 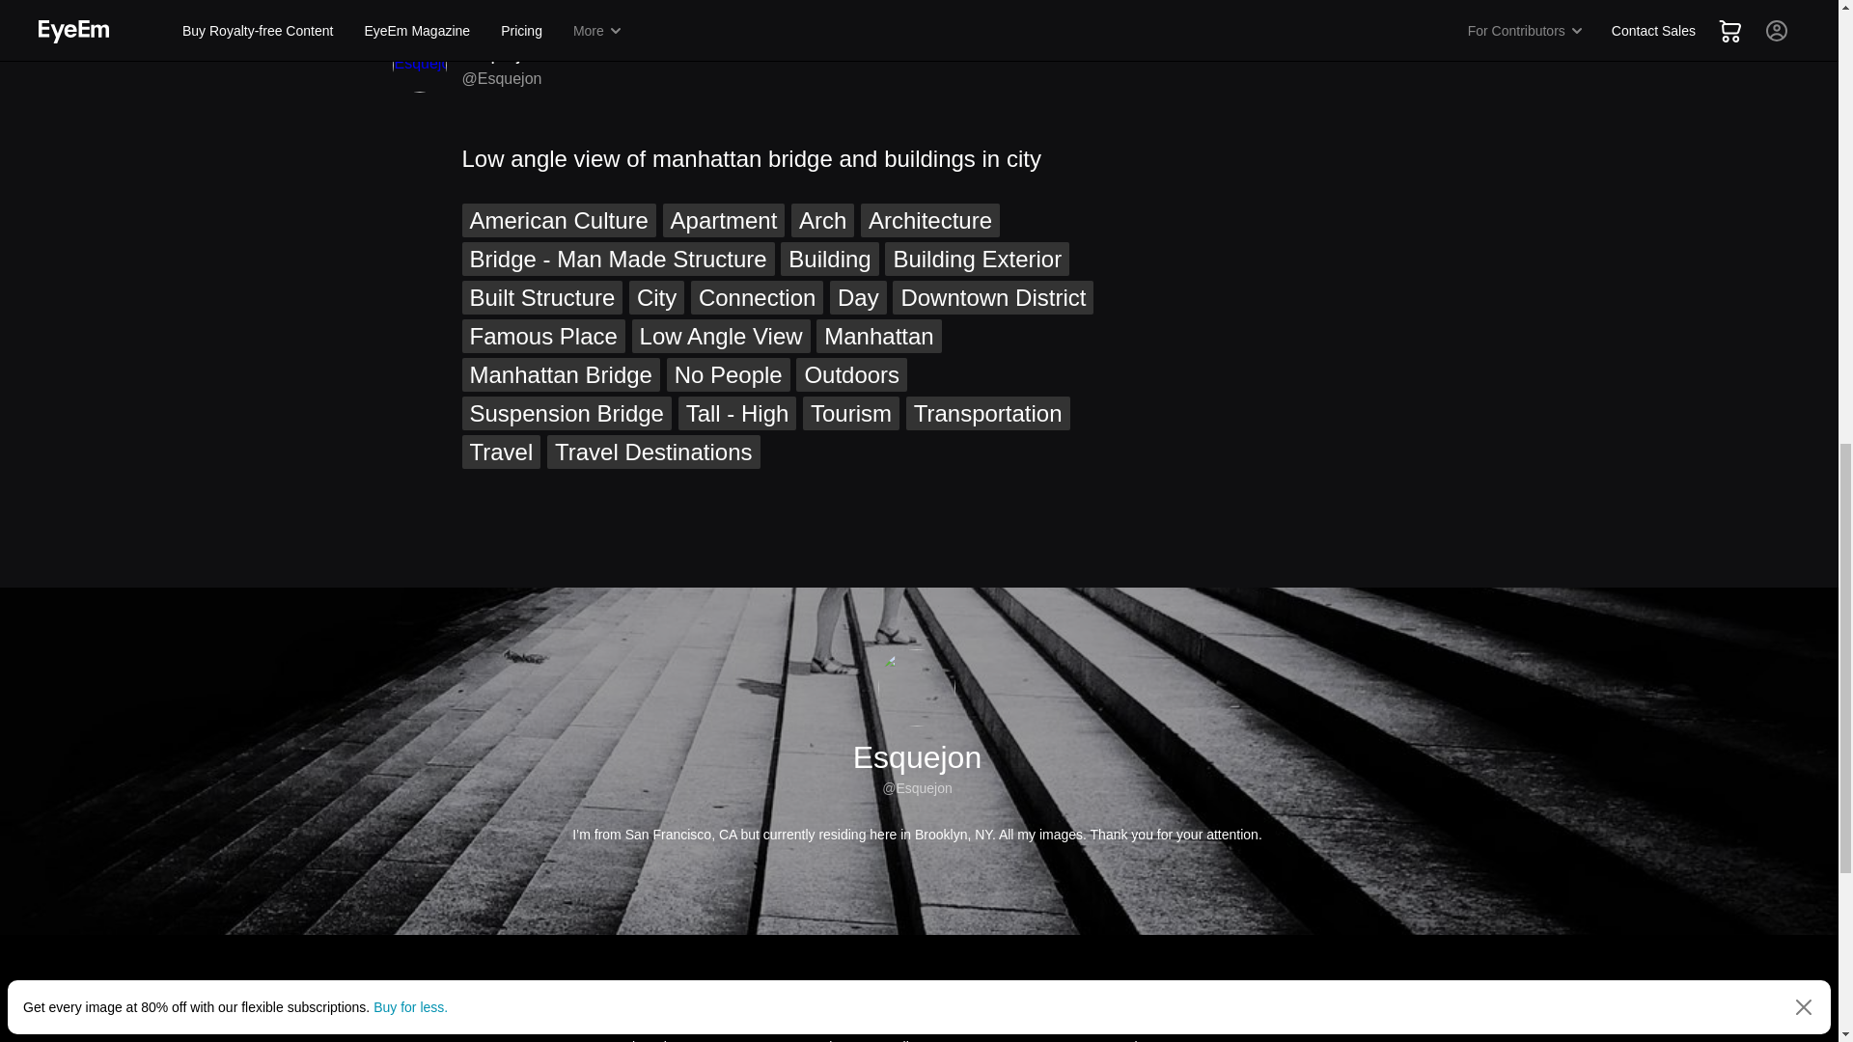 What do you see at coordinates (729, 374) in the screenshot?
I see `No People` at bounding box center [729, 374].